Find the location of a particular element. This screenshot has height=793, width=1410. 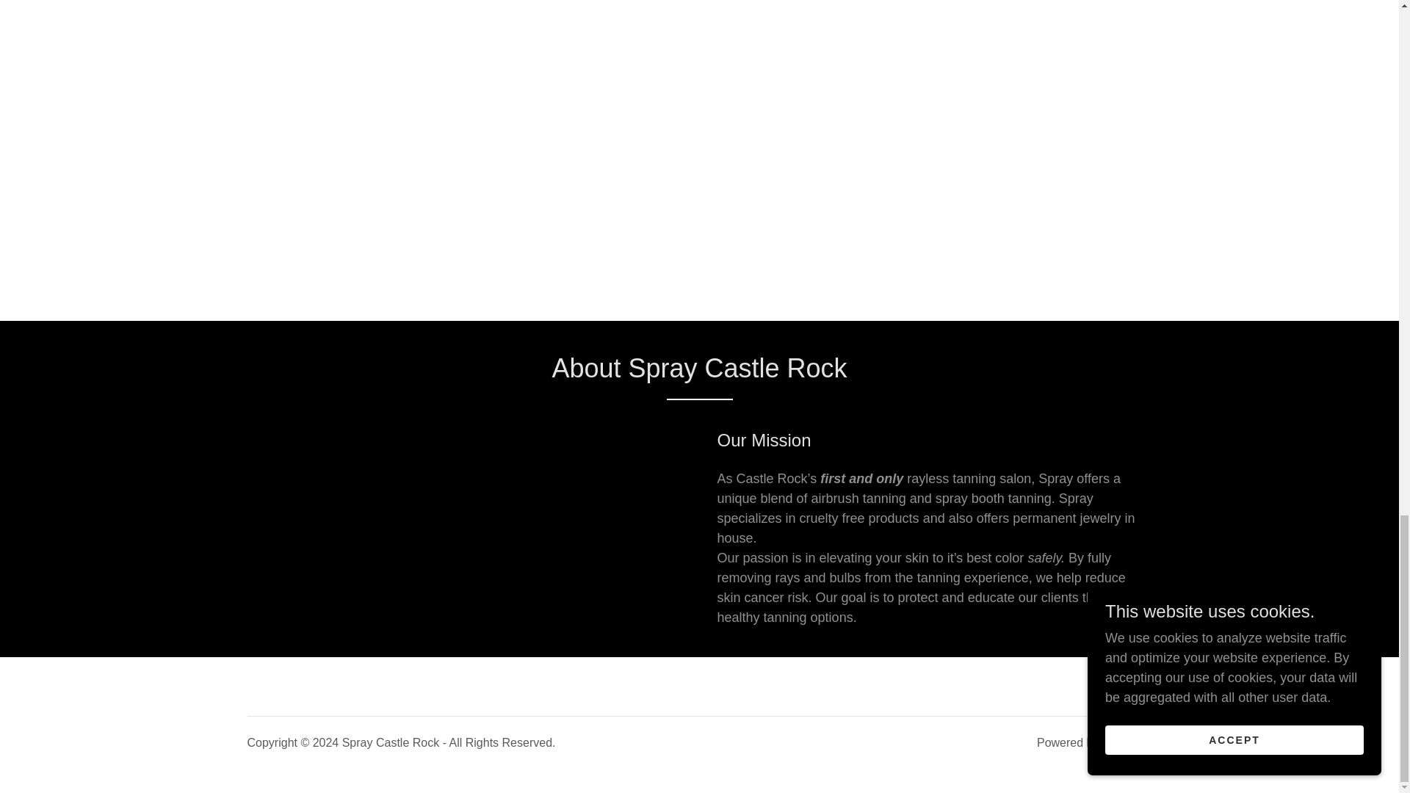

GoDaddy is located at coordinates (1127, 742).